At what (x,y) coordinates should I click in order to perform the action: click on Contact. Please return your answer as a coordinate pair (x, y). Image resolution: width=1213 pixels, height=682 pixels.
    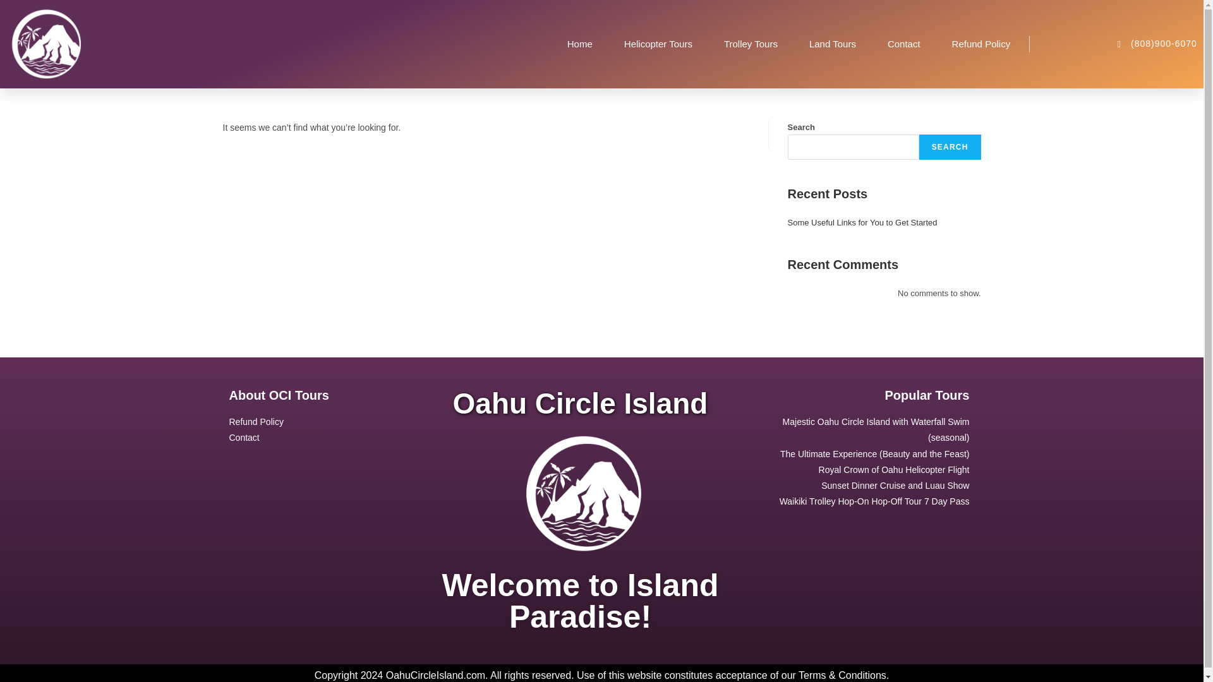
    Looking at the image, I should click on (317, 438).